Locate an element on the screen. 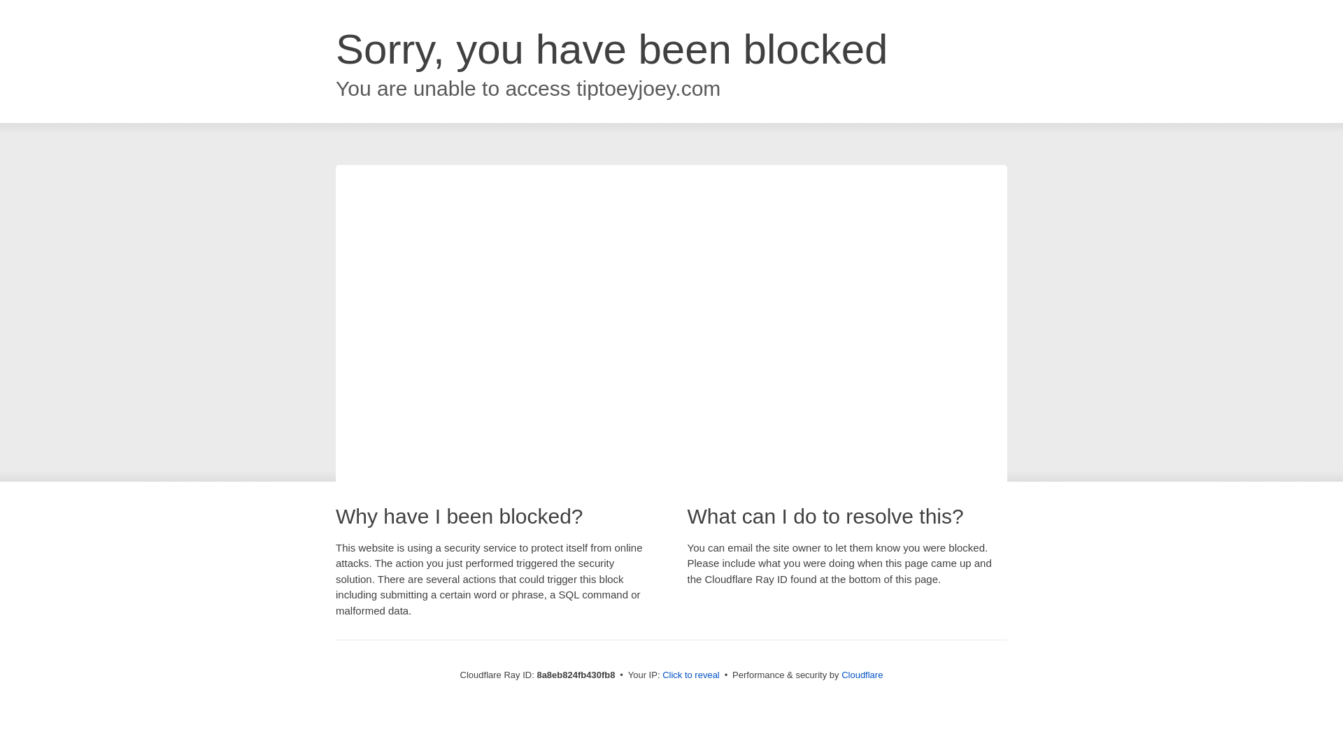  Cloudflare is located at coordinates (862, 675).